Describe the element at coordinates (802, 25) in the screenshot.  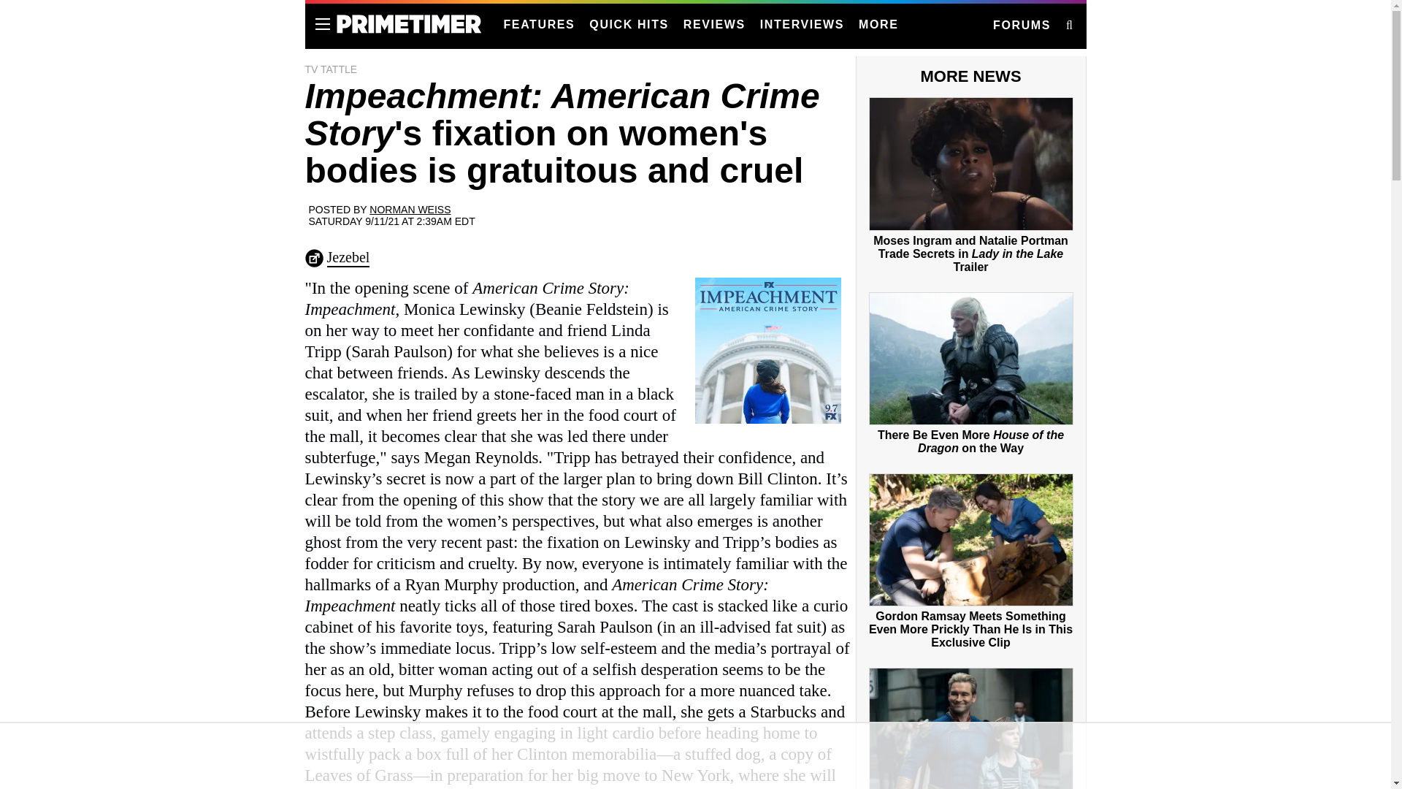
I see `INTERVIEWS` at that location.